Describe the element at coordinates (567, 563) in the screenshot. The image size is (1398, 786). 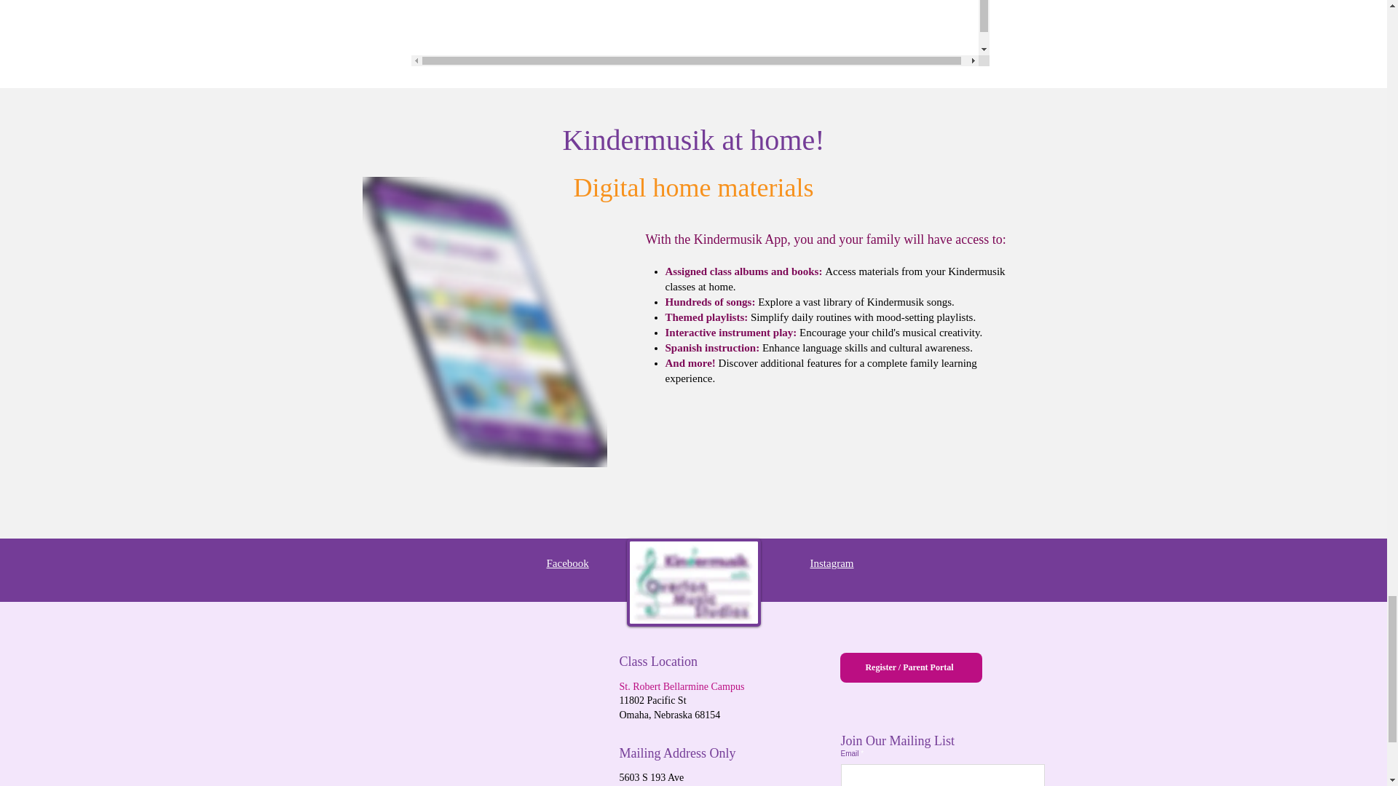
I see `Facebook` at that location.